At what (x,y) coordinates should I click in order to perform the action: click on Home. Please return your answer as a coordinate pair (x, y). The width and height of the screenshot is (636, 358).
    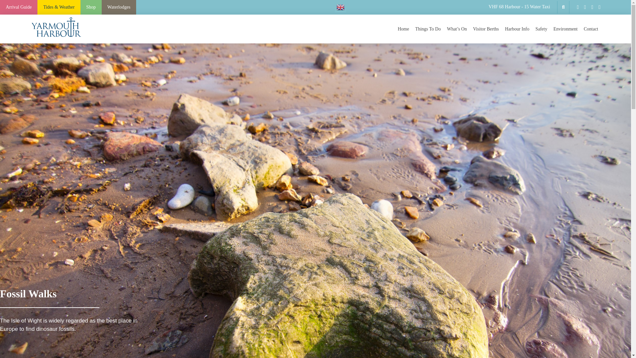
    Looking at the image, I should click on (403, 29).